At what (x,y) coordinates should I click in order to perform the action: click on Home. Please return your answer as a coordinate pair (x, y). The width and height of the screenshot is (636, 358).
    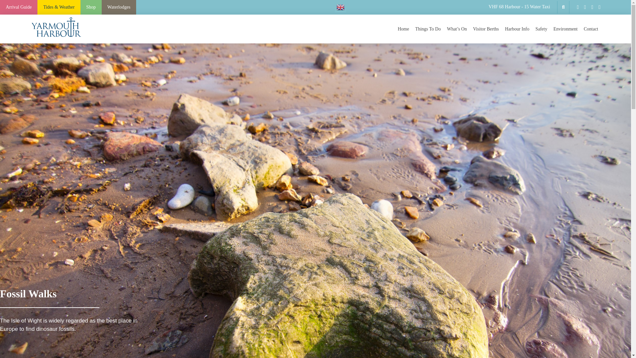
    Looking at the image, I should click on (403, 29).